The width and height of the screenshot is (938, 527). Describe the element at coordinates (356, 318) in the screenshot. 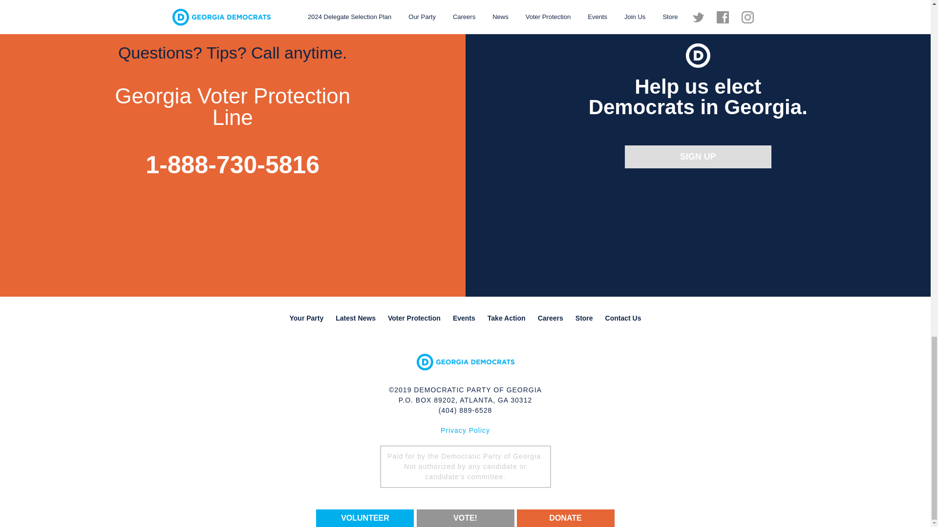

I see `Latest News` at that location.